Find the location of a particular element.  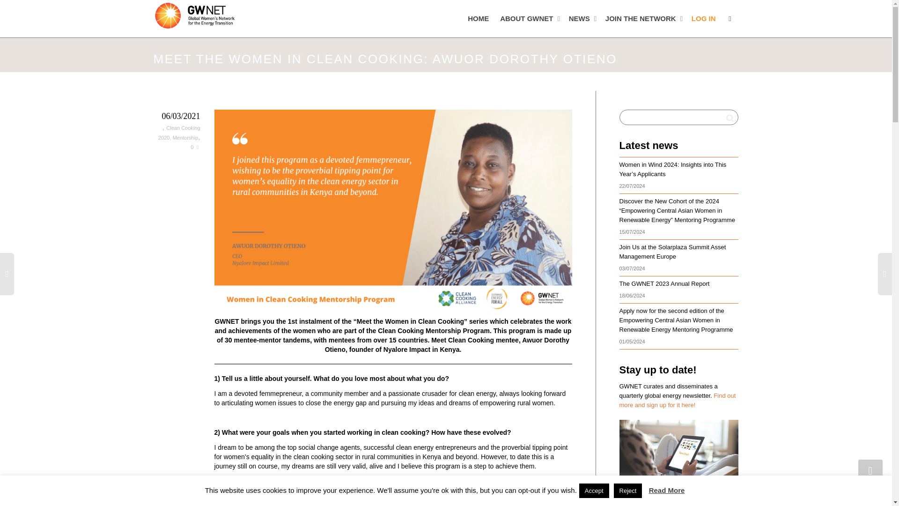

NEWS is located at coordinates (582, 19).